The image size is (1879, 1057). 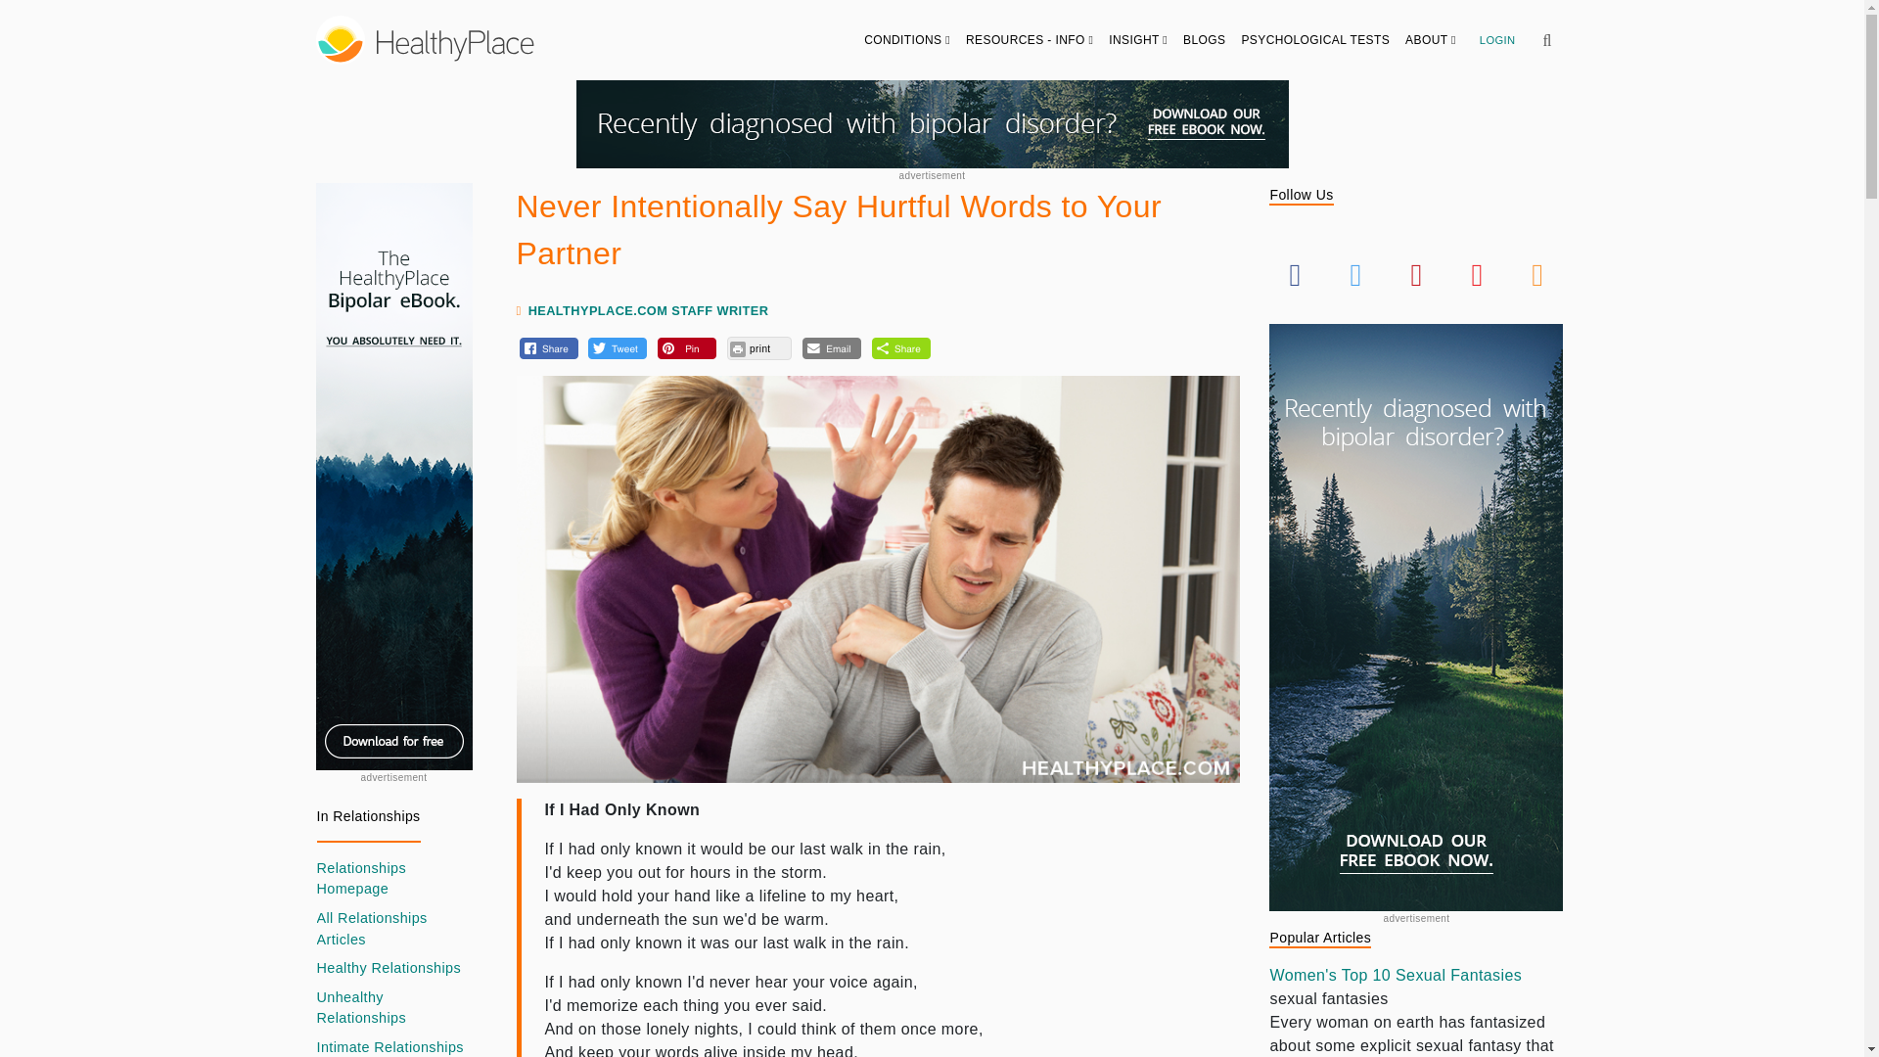 I want to click on What is a Healthy Relationship?, so click(x=390, y=969).